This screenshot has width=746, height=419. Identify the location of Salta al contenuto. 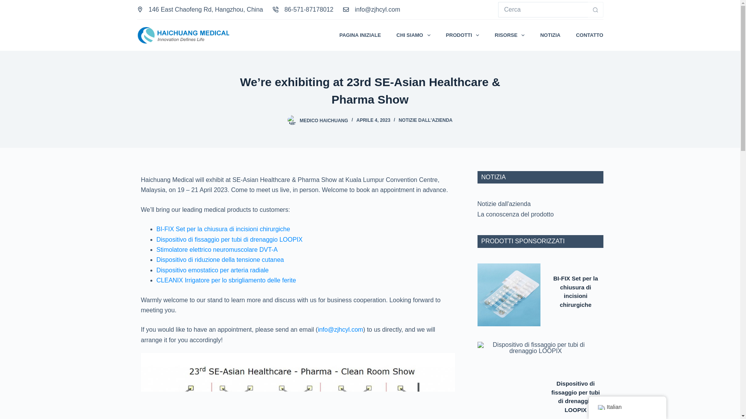
(8, 4).